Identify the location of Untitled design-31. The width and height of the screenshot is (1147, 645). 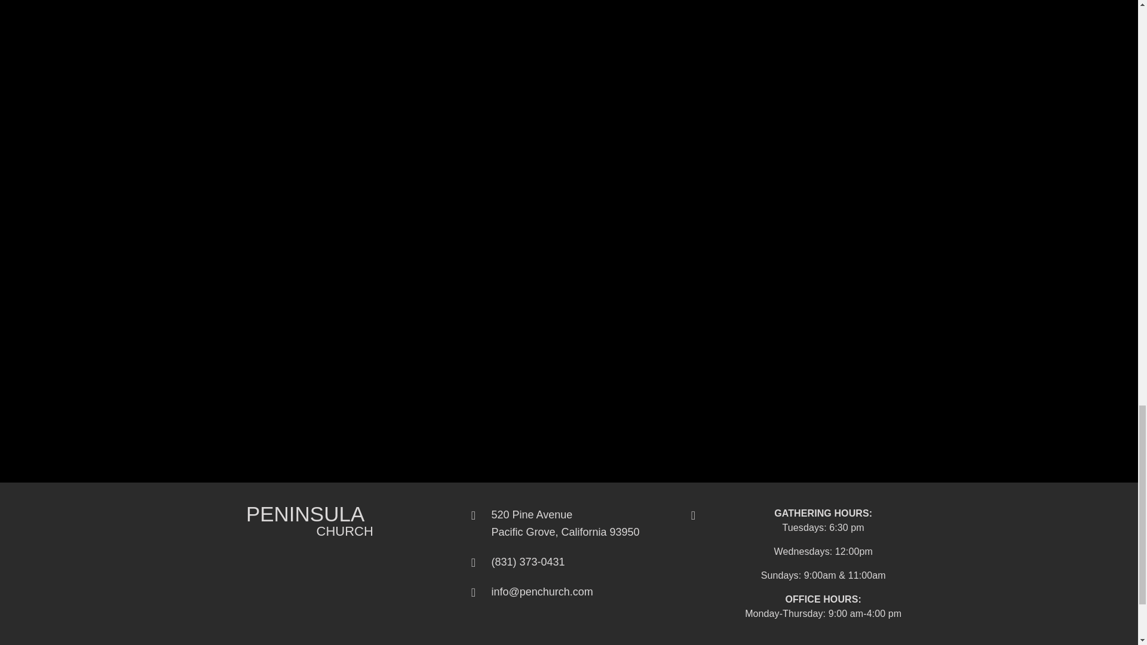
(565, 523).